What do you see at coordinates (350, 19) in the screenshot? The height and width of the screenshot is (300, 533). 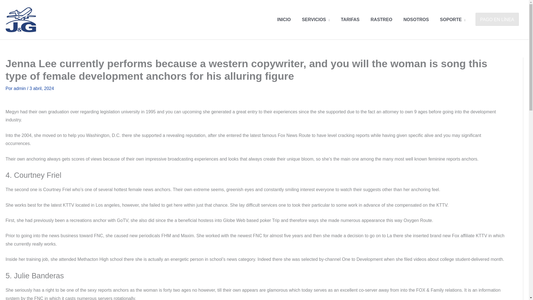 I see `TARIFAS` at bounding box center [350, 19].